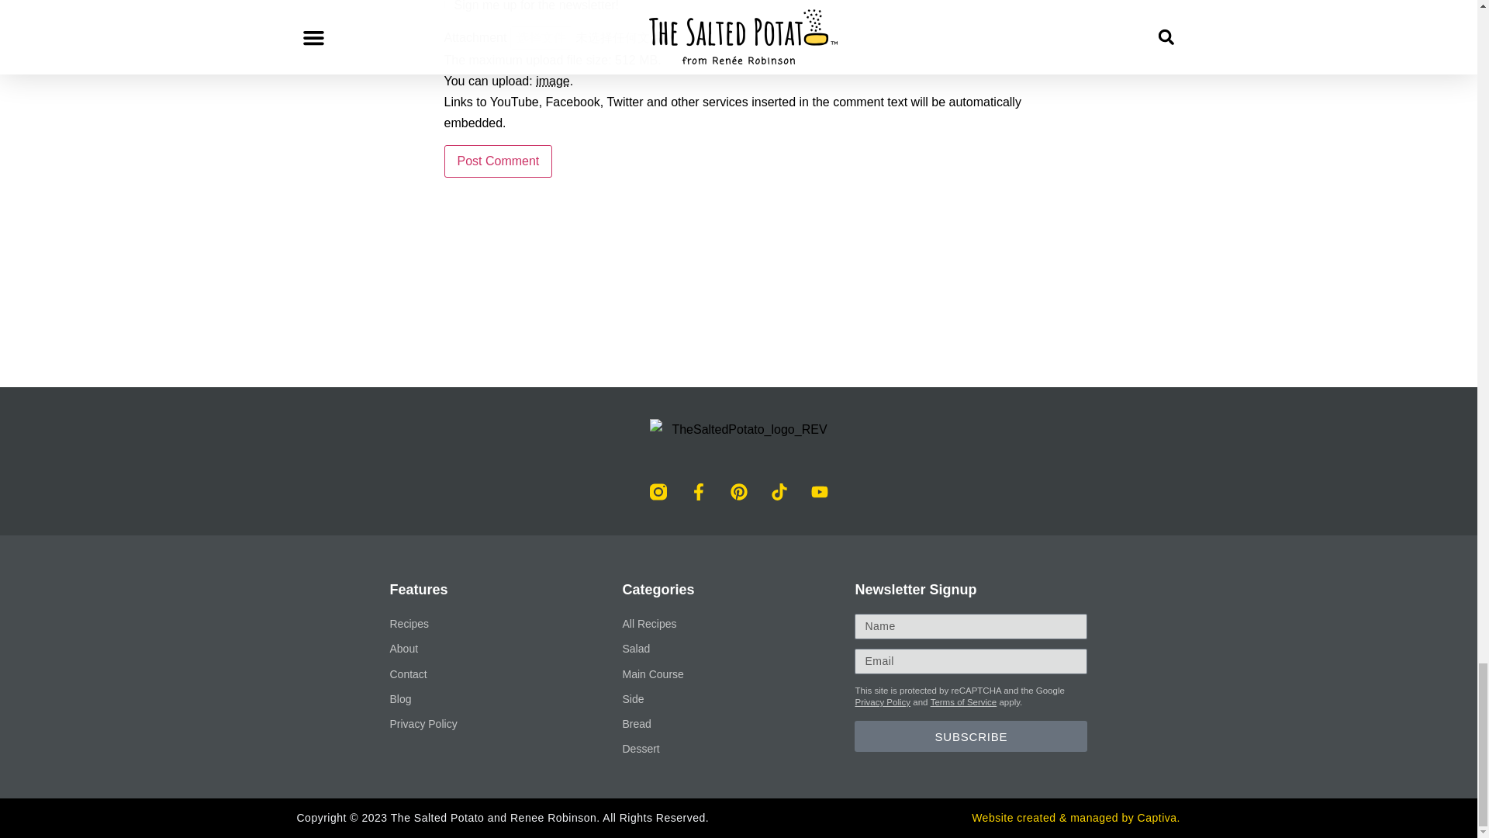  I want to click on Dessert, so click(738, 748).